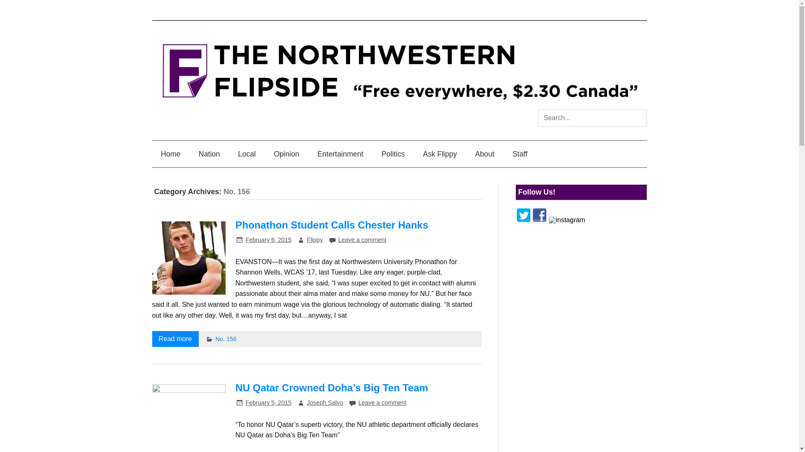 This screenshot has height=452, width=805. What do you see at coordinates (286, 154) in the screenshot?
I see `Opinion` at bounding box center [286, 154].